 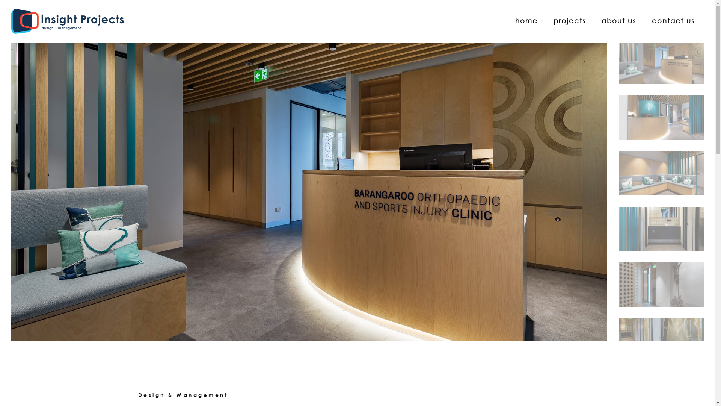 I want to click on about us, so click(x=619, y=21).